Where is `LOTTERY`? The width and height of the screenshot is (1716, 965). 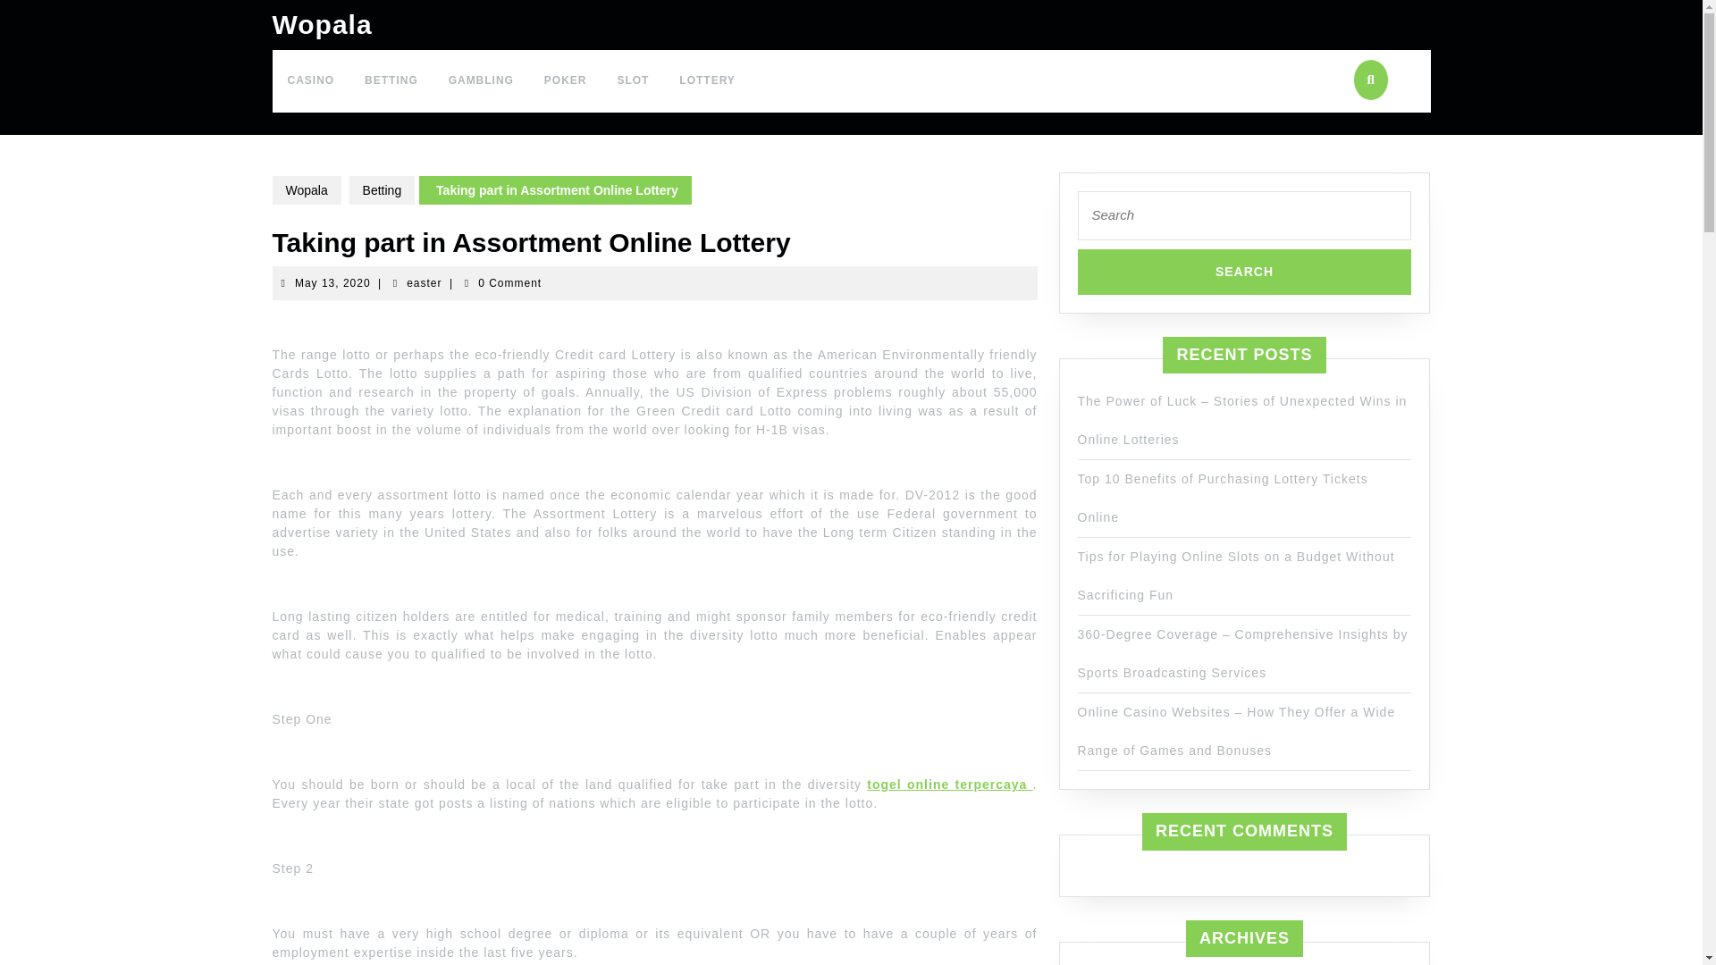 LOTTERY is located at coordinates (706, 81).